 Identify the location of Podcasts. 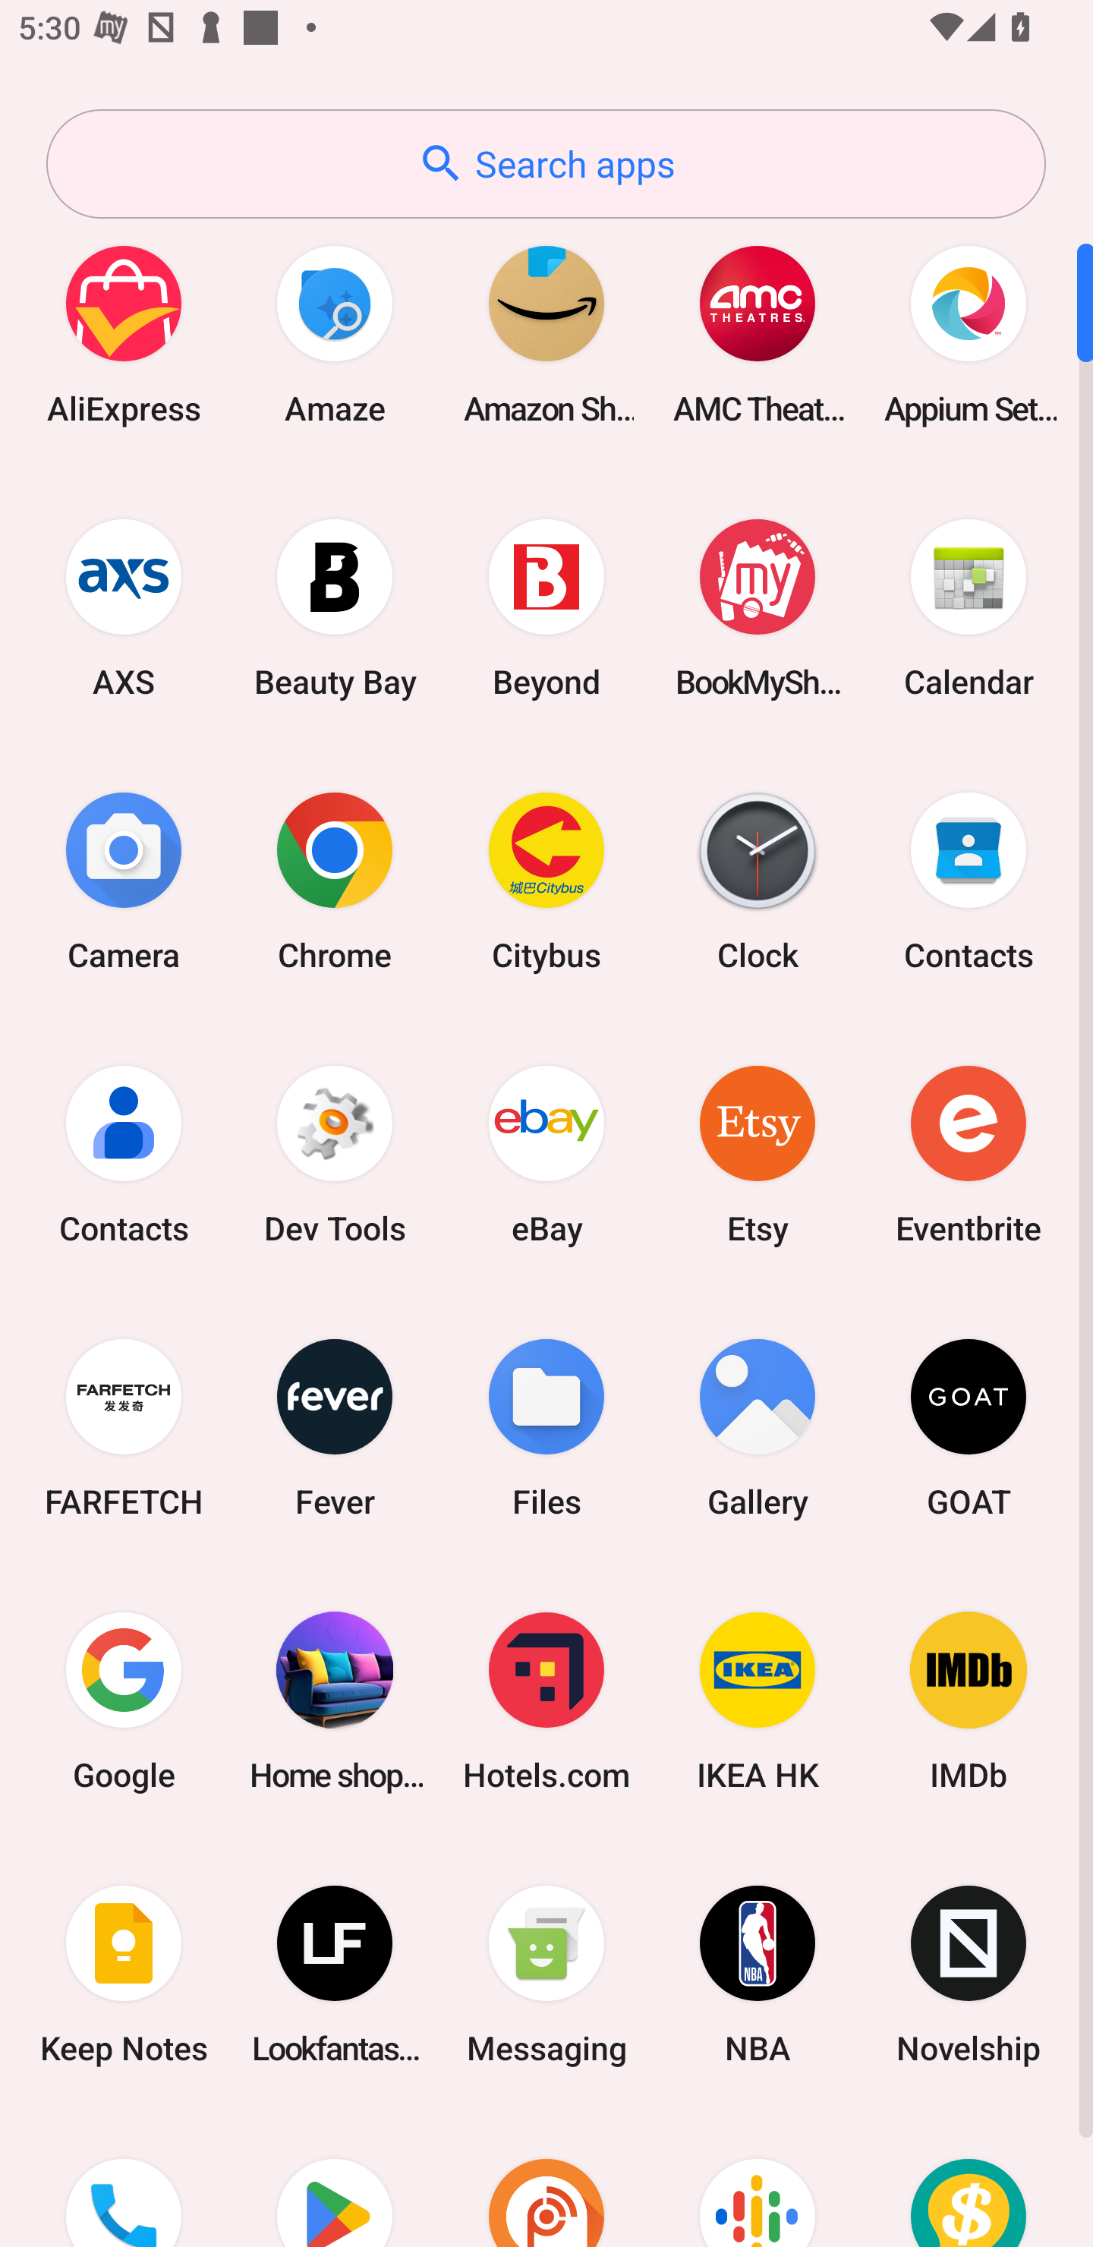
(758, 2179).